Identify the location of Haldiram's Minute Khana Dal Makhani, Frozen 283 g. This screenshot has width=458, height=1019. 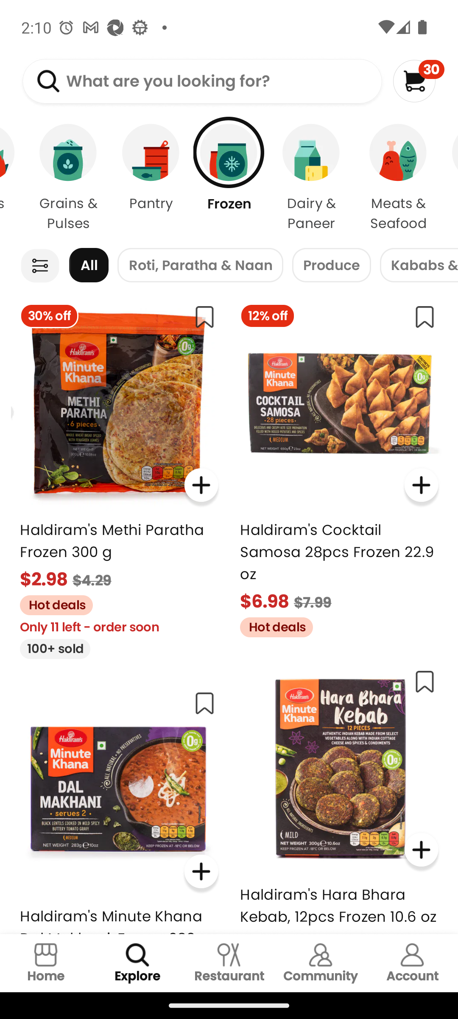
(119, 808).